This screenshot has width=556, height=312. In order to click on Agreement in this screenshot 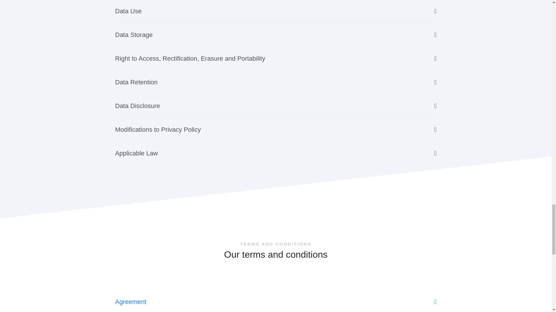, I will do `click(276, 301)`.